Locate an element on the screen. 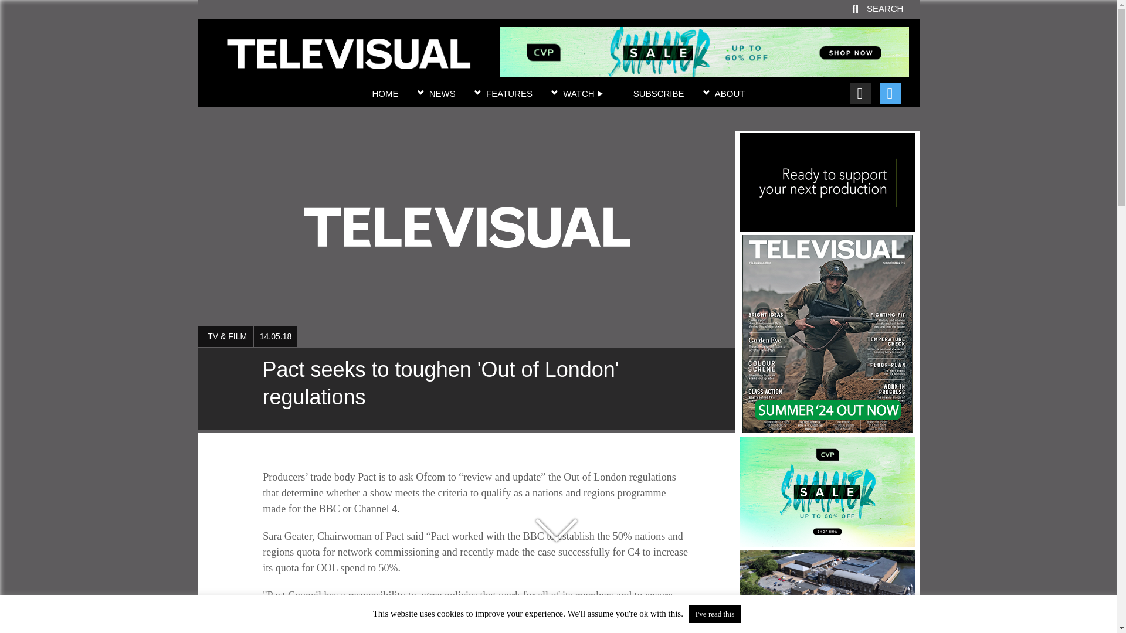 The image size is (1126, 633). WATCH is located at coordinates (583, 94).